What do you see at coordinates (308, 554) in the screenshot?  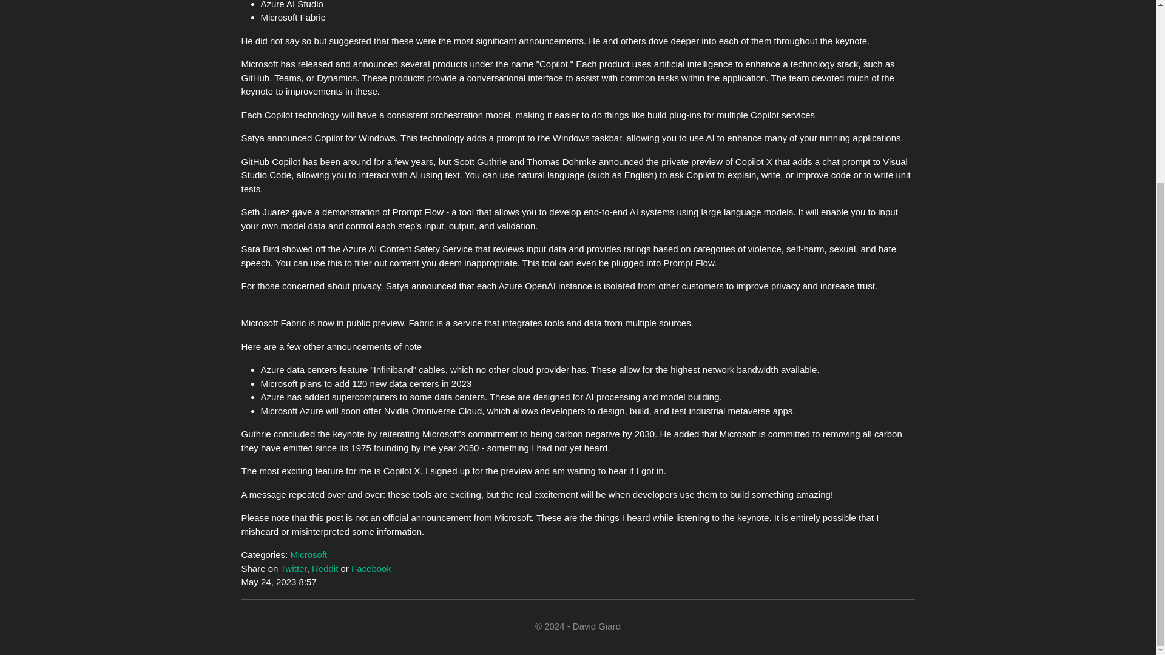 I see `Microsoft` at bounding box center [308, 554].